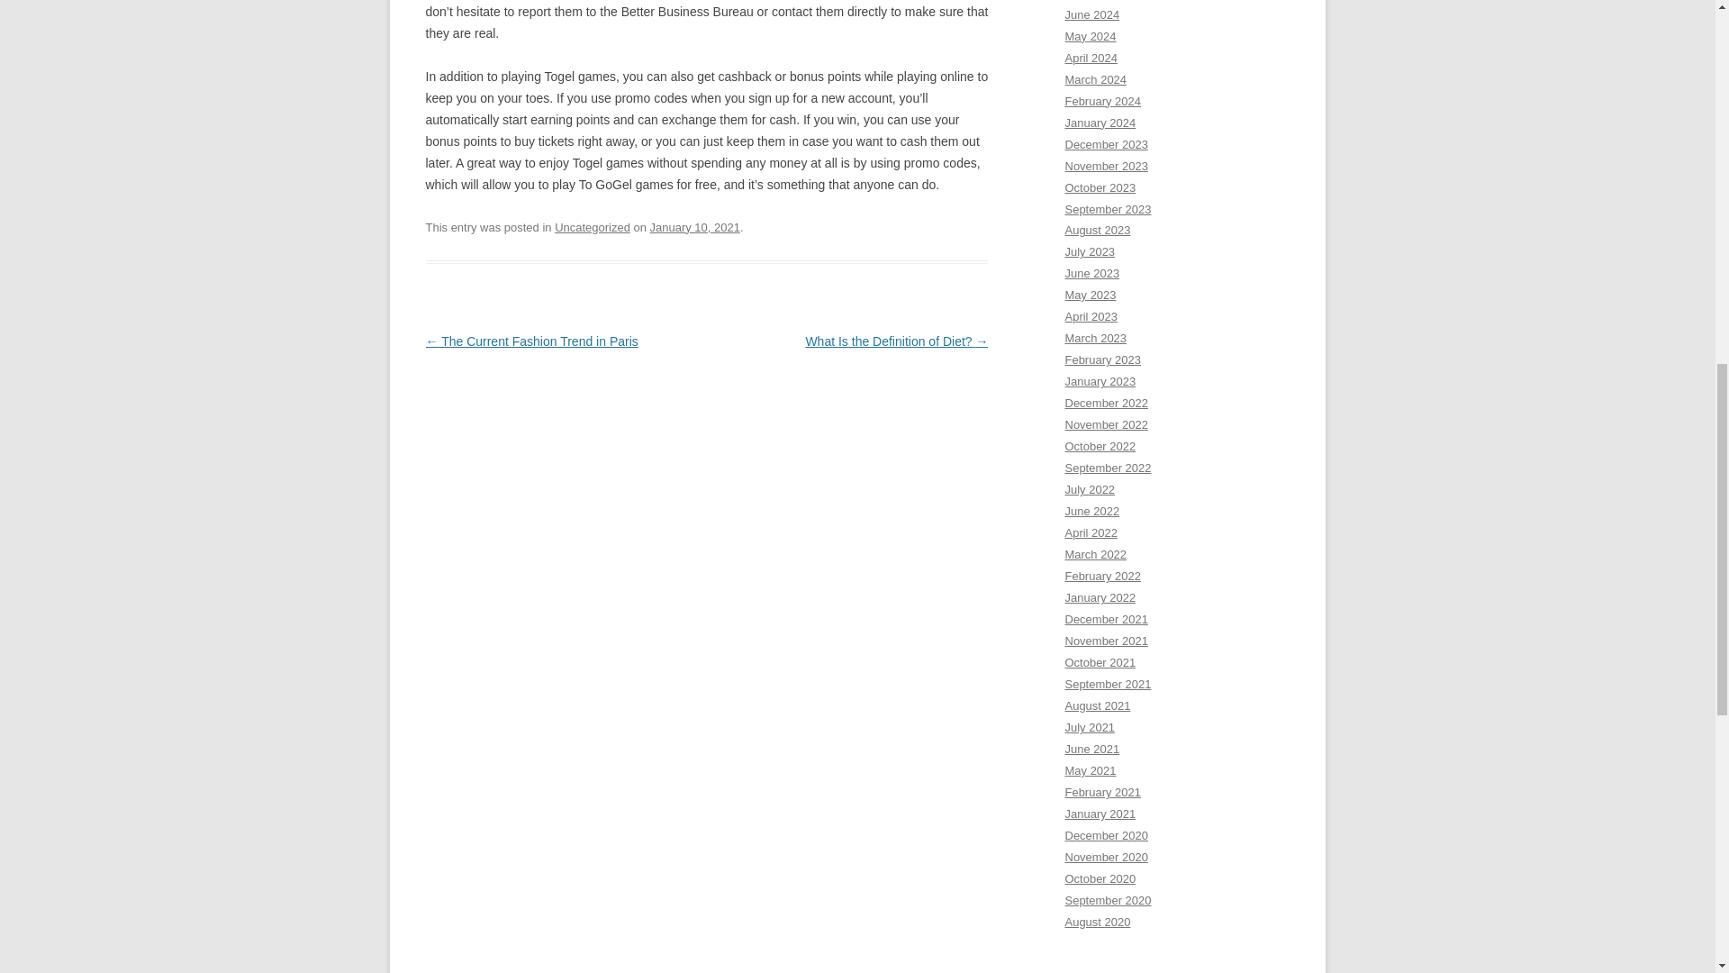 This screenshot has width=1729, height=973. Describe the element at coordinates (1100, 123) in the screenshot. I see `January 2024` at that location.